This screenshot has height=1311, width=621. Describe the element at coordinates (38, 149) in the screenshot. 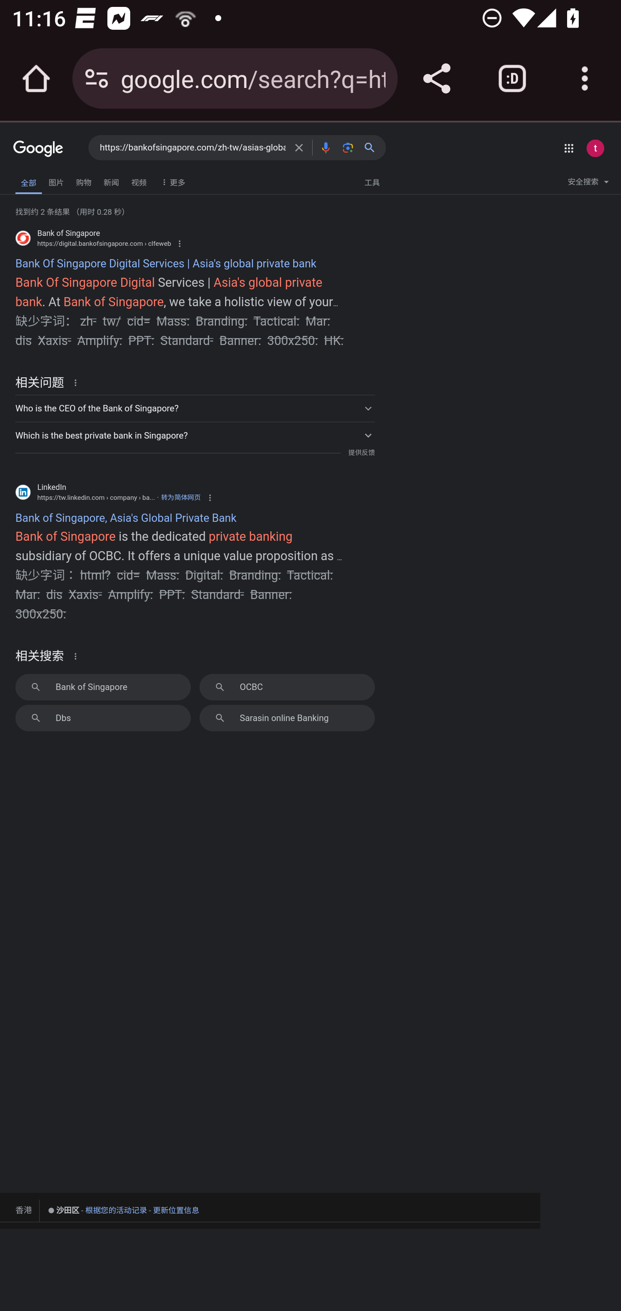

I see `Google` at that location.